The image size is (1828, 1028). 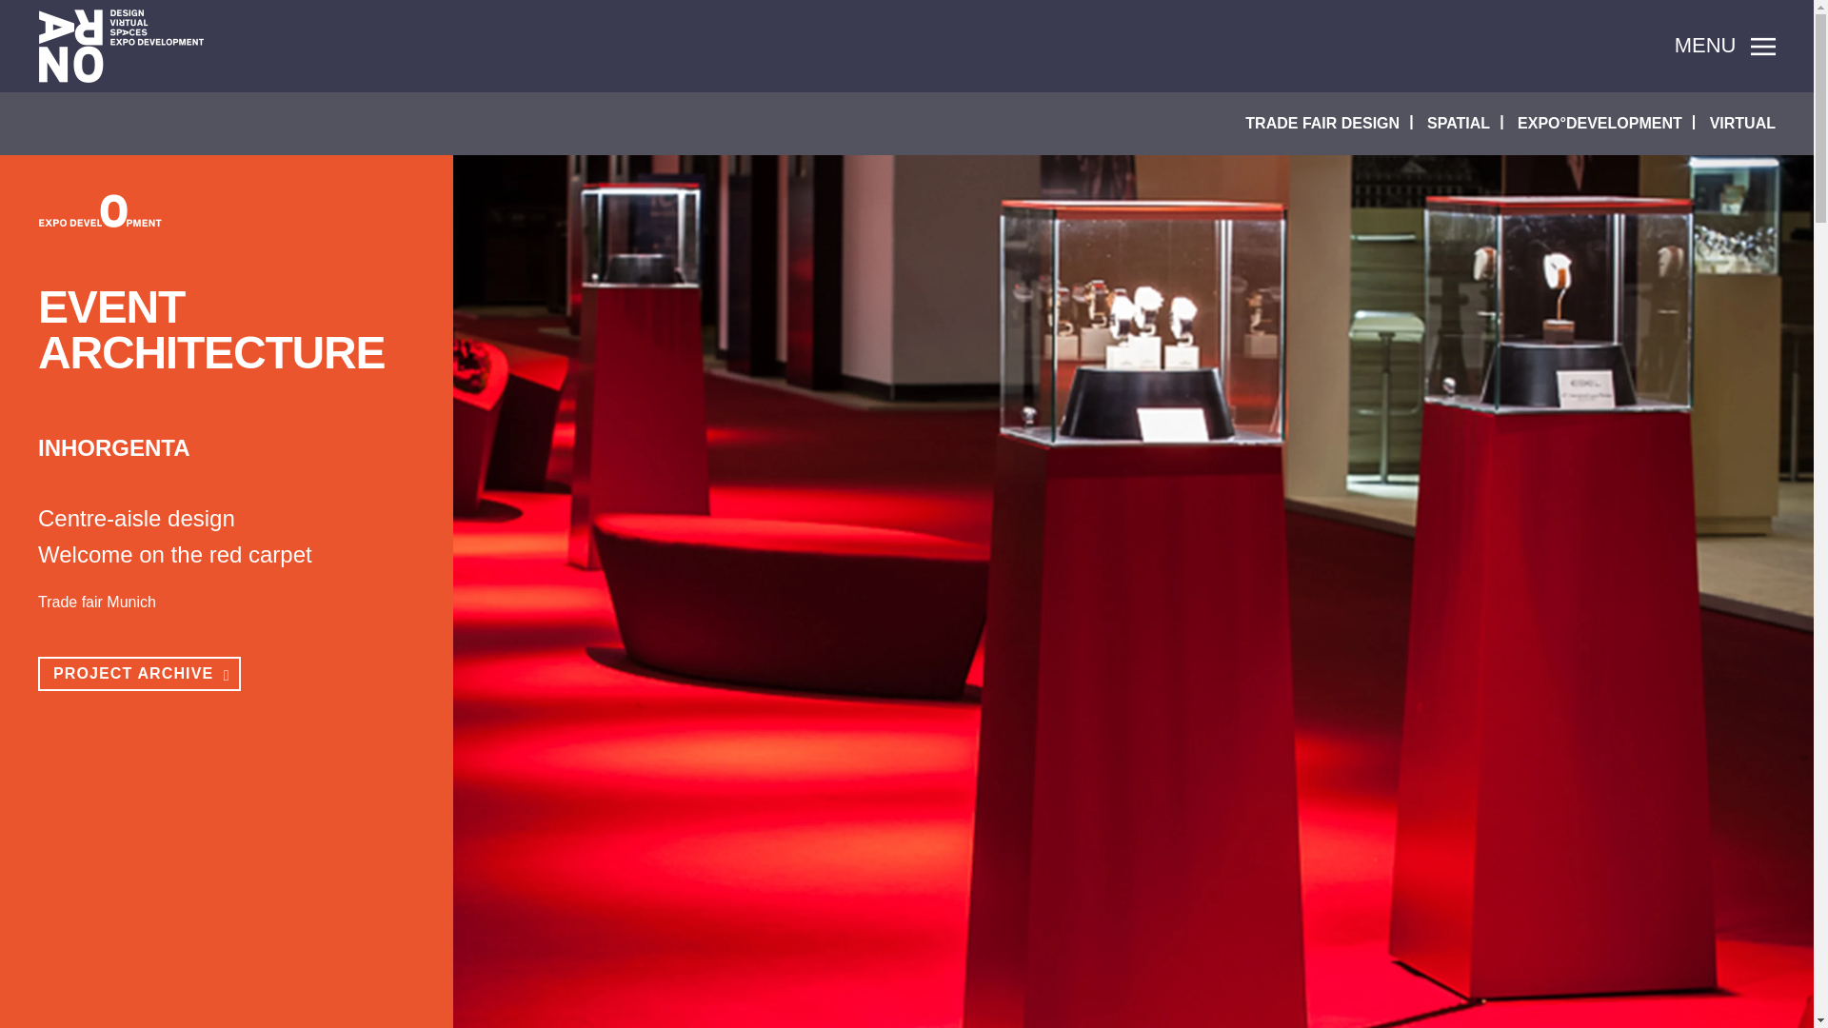 What do you see at coordinates (100, 209) in the screenshot?
I see `Expo development` at bounding box center [100, 209].